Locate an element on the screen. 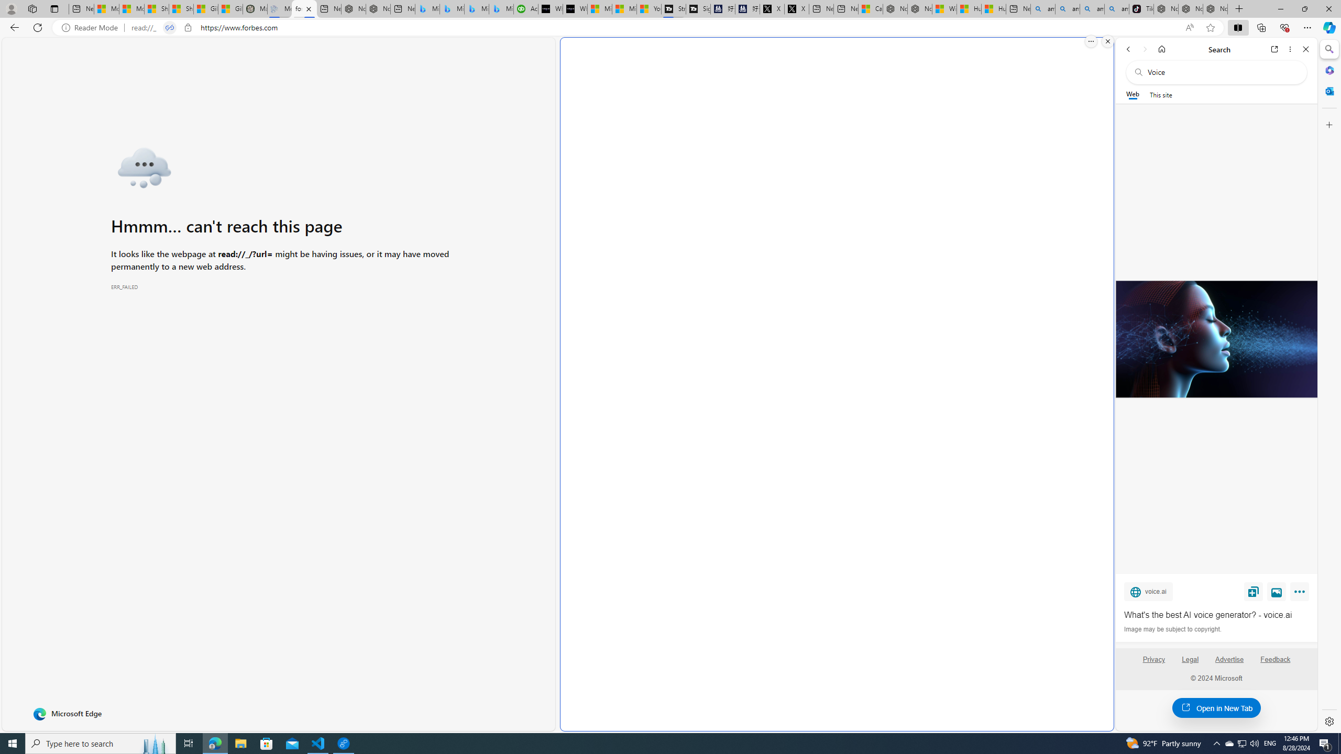  X is located at coordinates (797, 9).